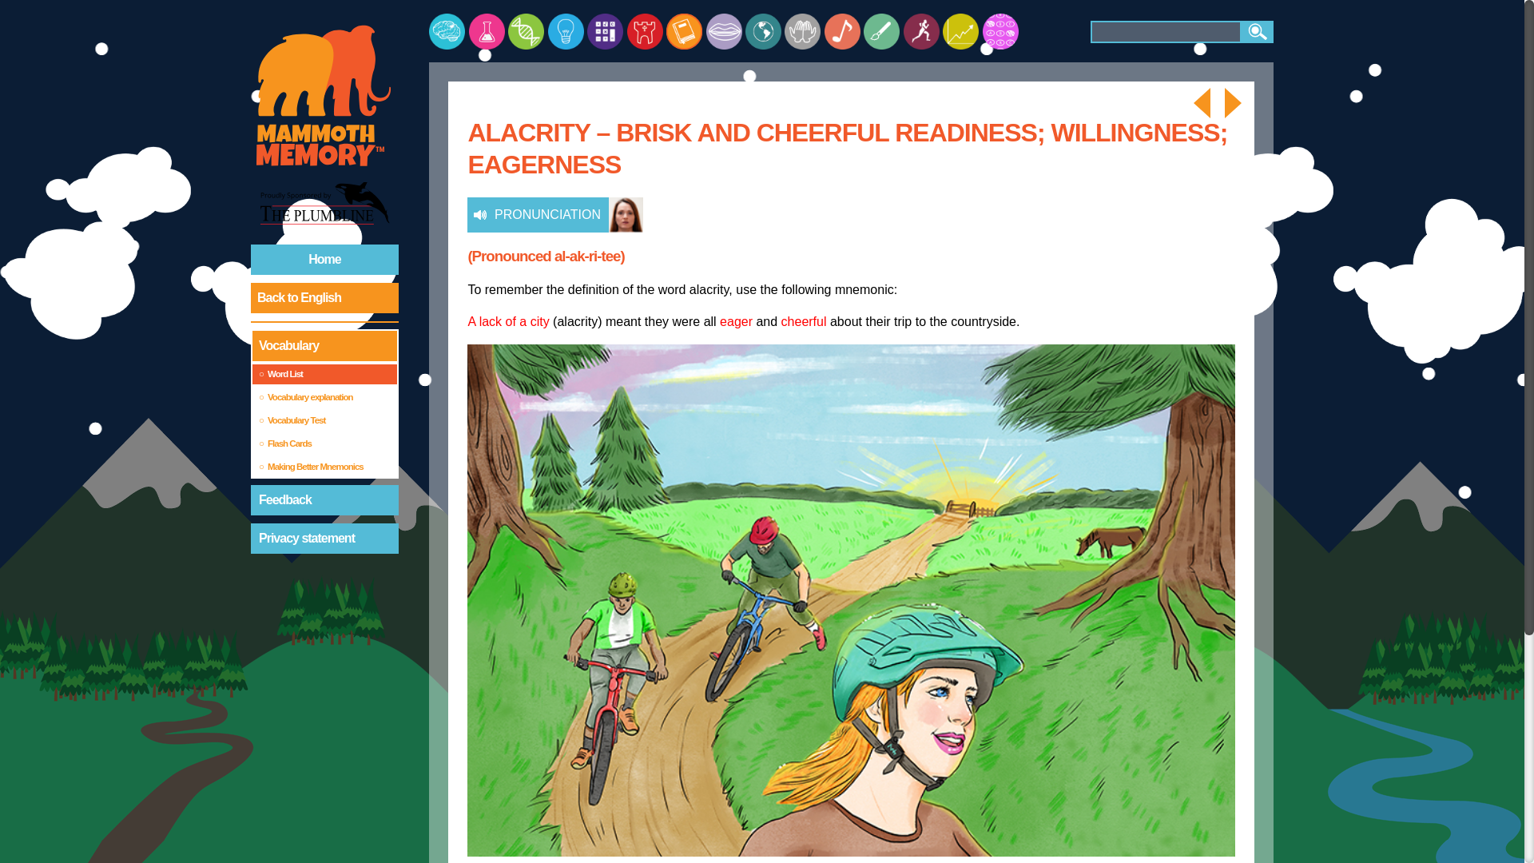 Image resolution: width=1534 pixels, height=863 pixels. What do you see at coordinates (324, 259) in the screenshot?
I see `Home` at bounding box center [324, 259].